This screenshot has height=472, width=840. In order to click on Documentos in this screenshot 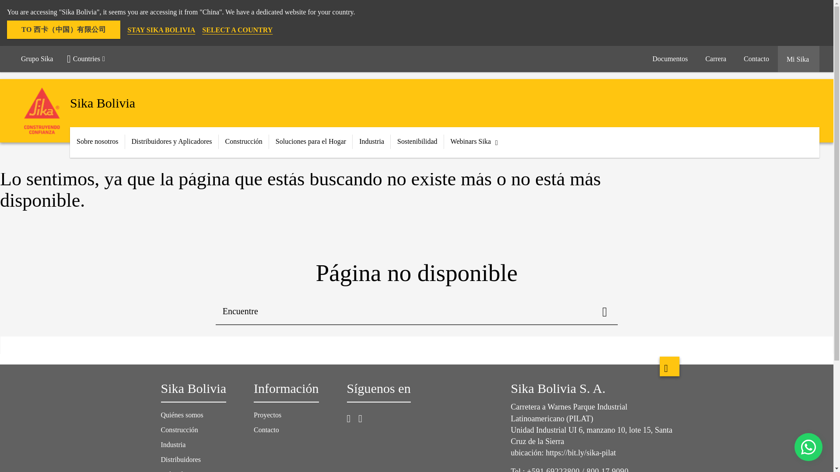, I will do `click(669, 59)`.